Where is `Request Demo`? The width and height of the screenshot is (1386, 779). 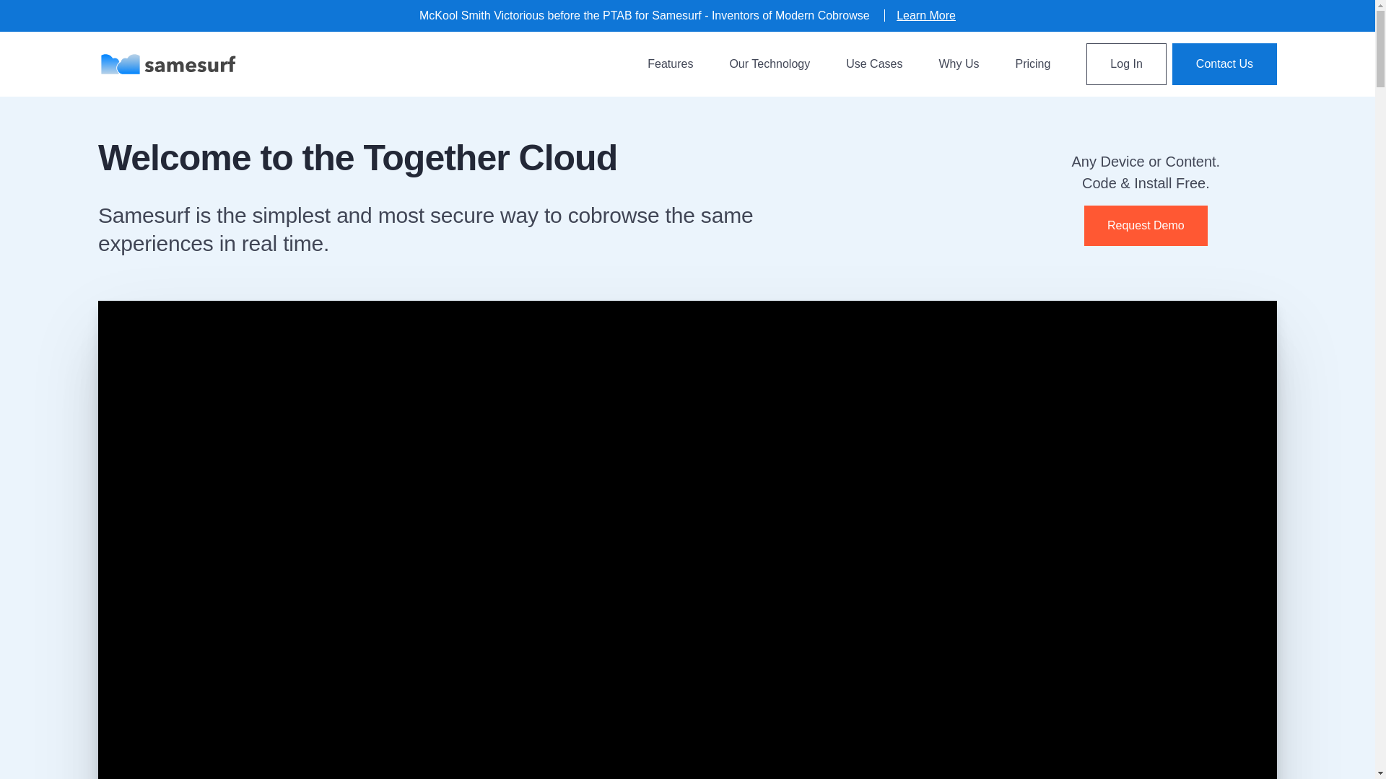 Request Demo is located at coordinates (1145, 225).